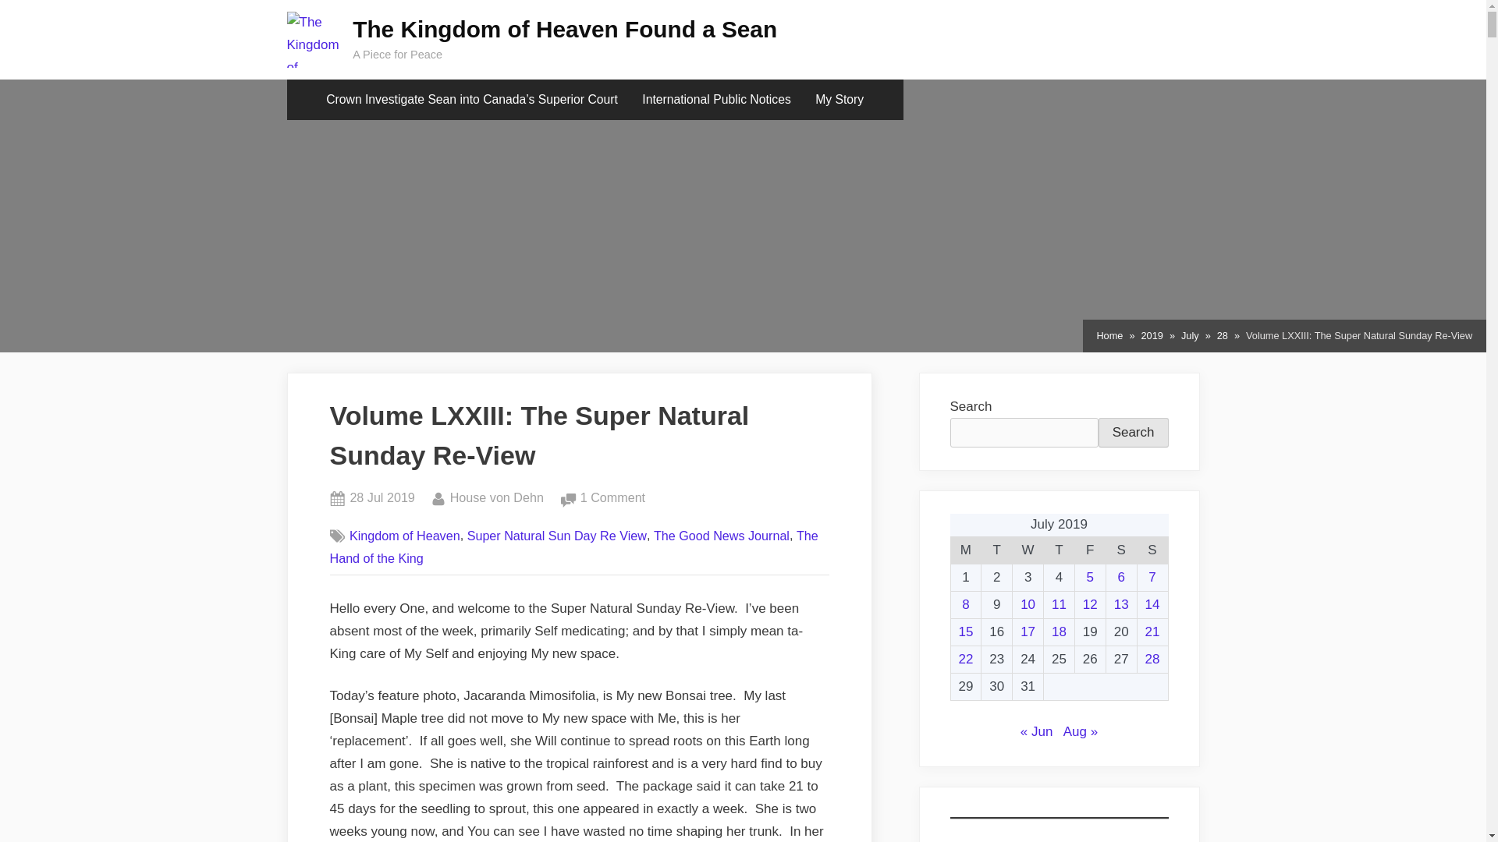 This screenshot has height=842, width=1498. What do you see at coordinates (716, 100) in the screenshot?
I see `Friday` at bounding box center [716, 100].